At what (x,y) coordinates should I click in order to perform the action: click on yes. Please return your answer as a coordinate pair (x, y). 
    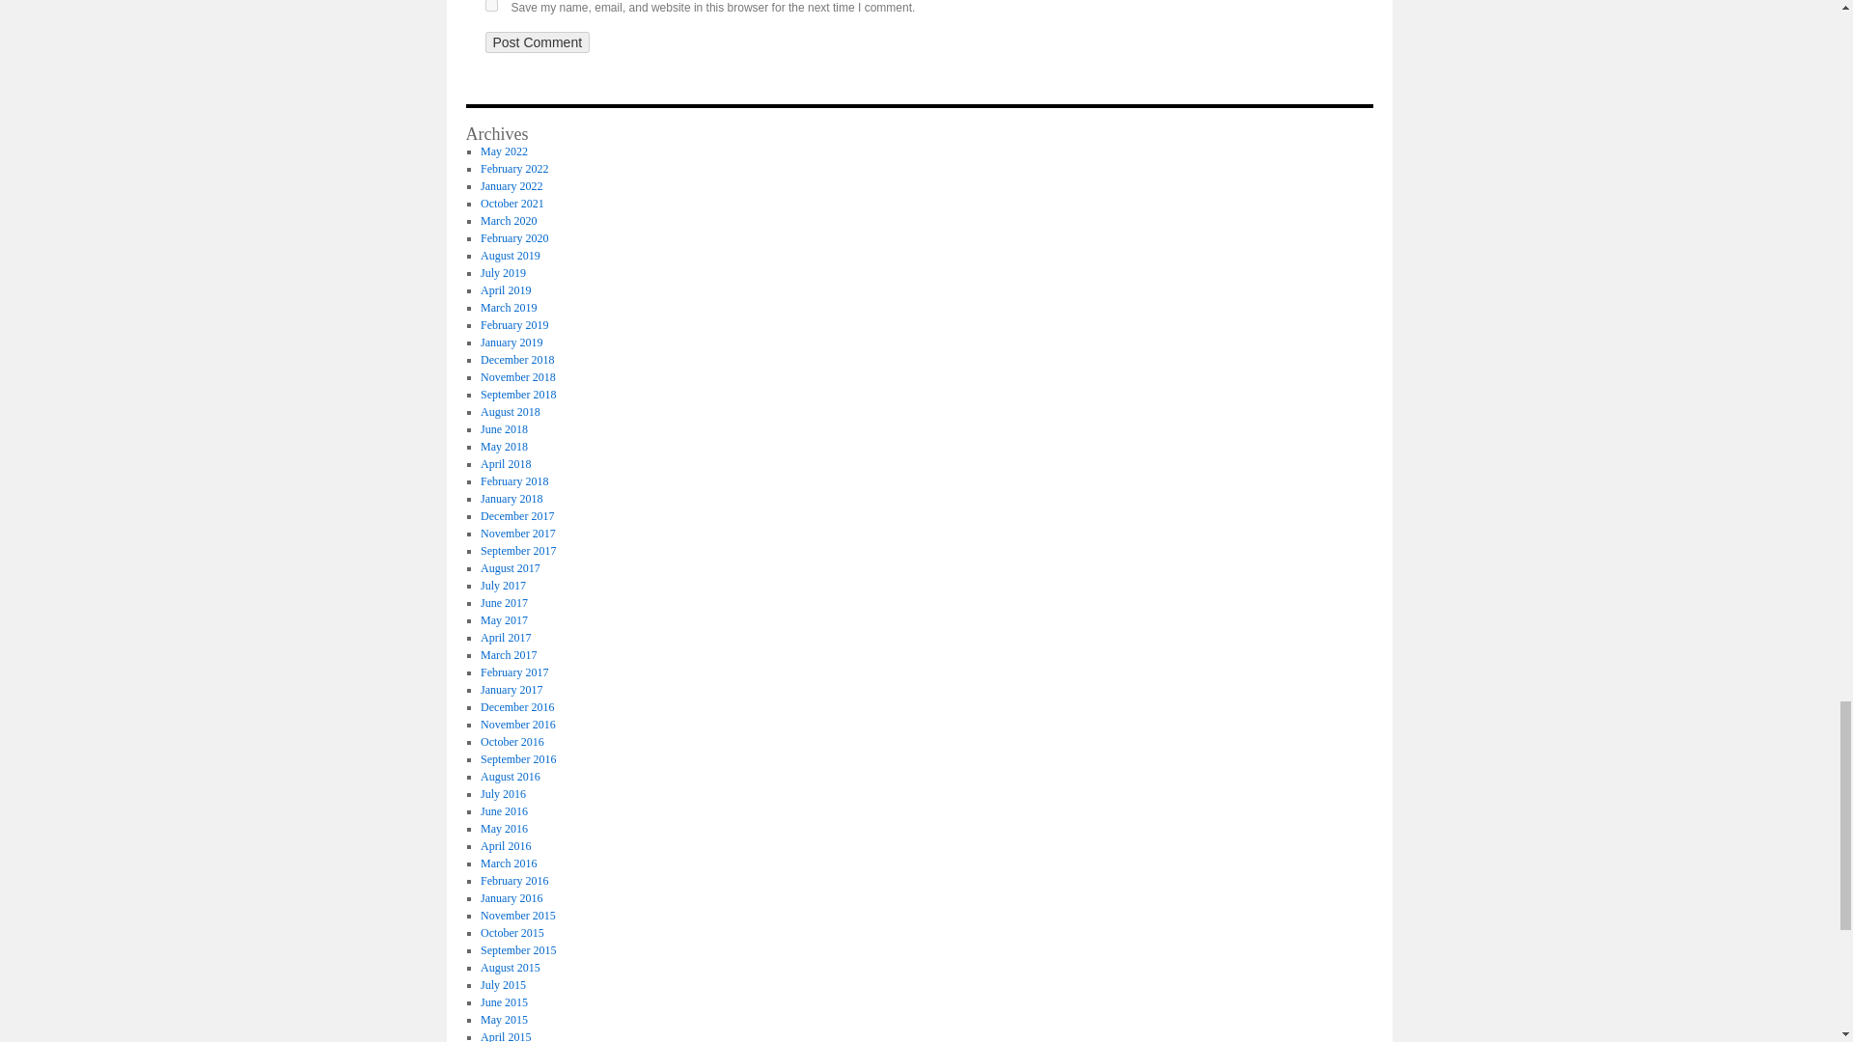
    Looking at the image, I should click on (490, 6).